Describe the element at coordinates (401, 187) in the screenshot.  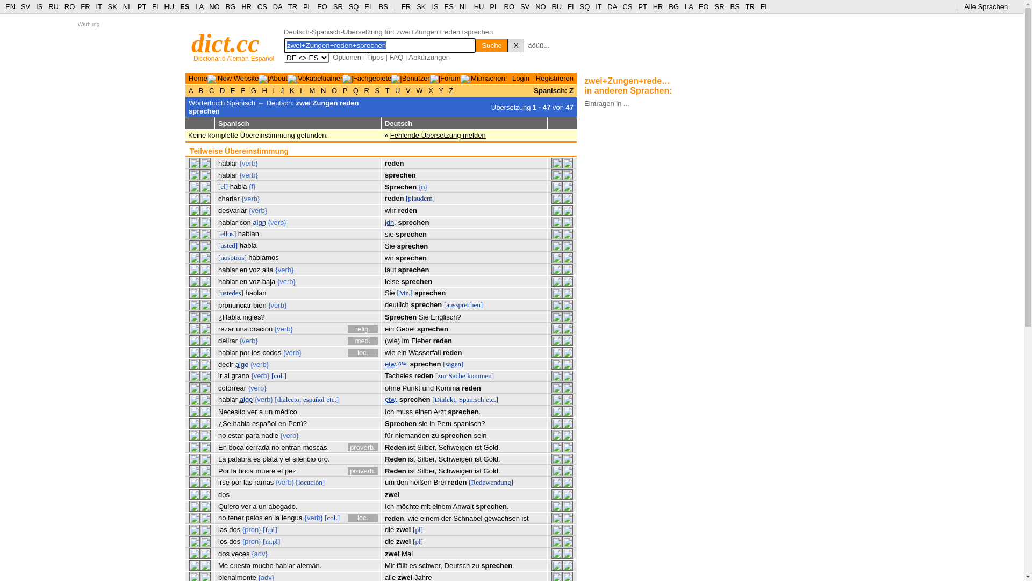
I see `Sprechen` at that location.